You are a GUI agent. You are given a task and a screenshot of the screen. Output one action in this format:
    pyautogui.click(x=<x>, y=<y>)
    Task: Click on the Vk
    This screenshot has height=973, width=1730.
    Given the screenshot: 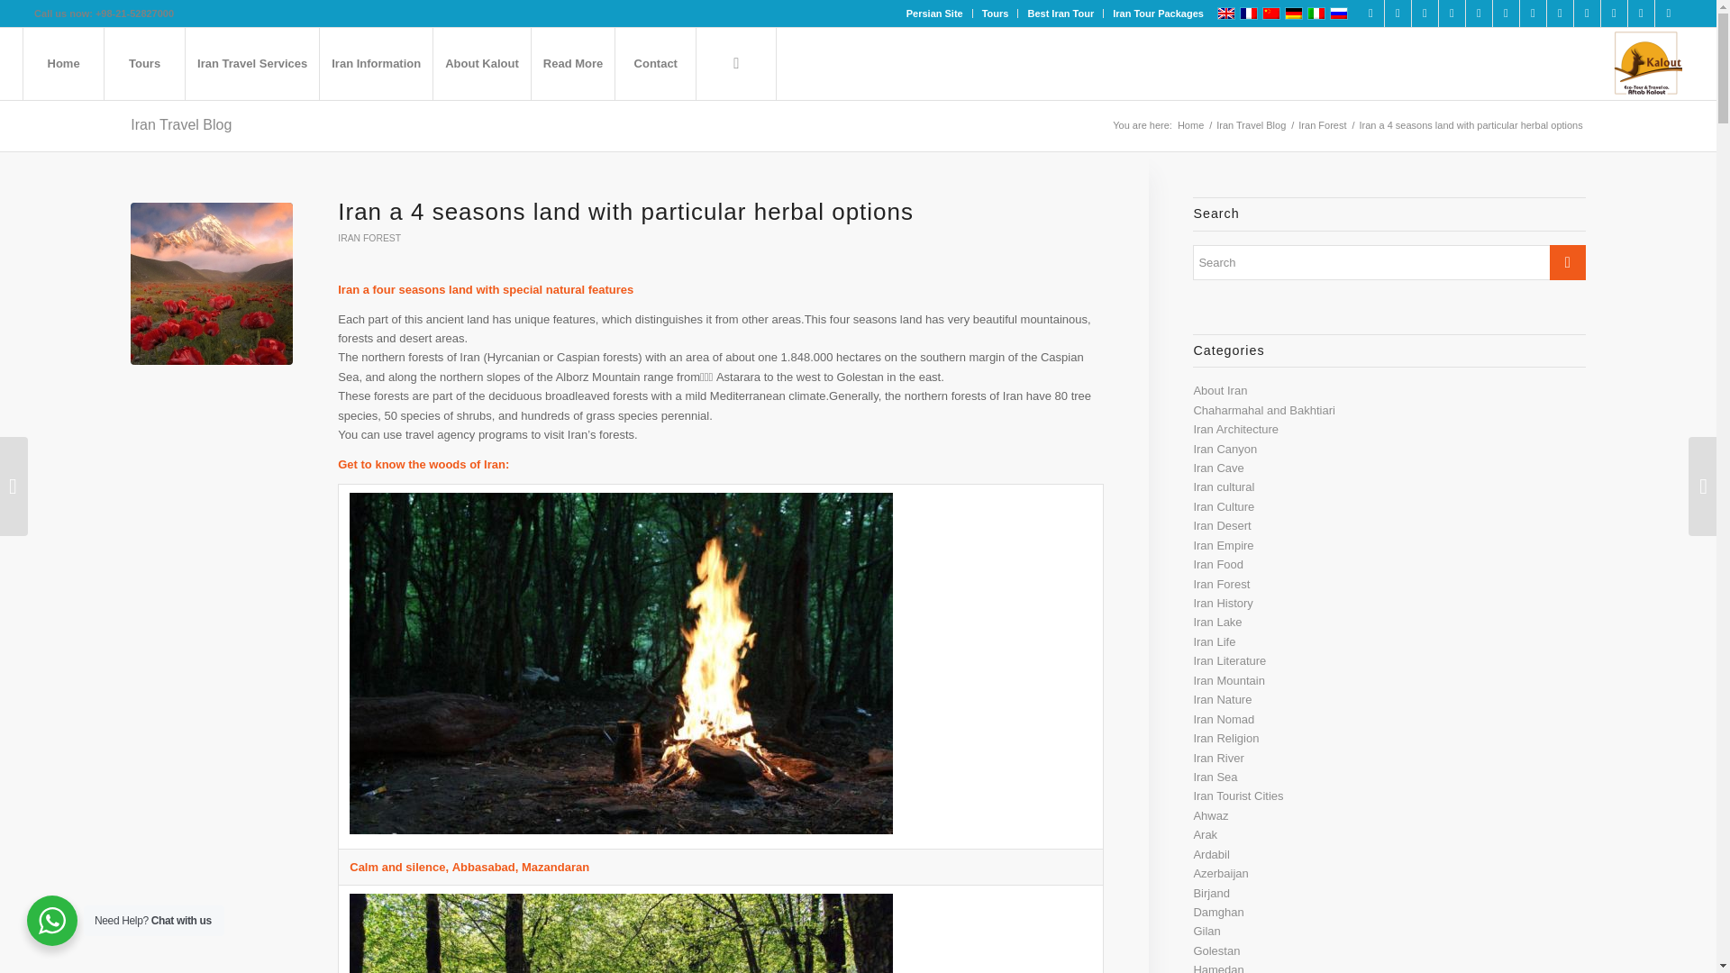 What is the action you would take?
    pyautogui.click(x=1640, y=14)
    